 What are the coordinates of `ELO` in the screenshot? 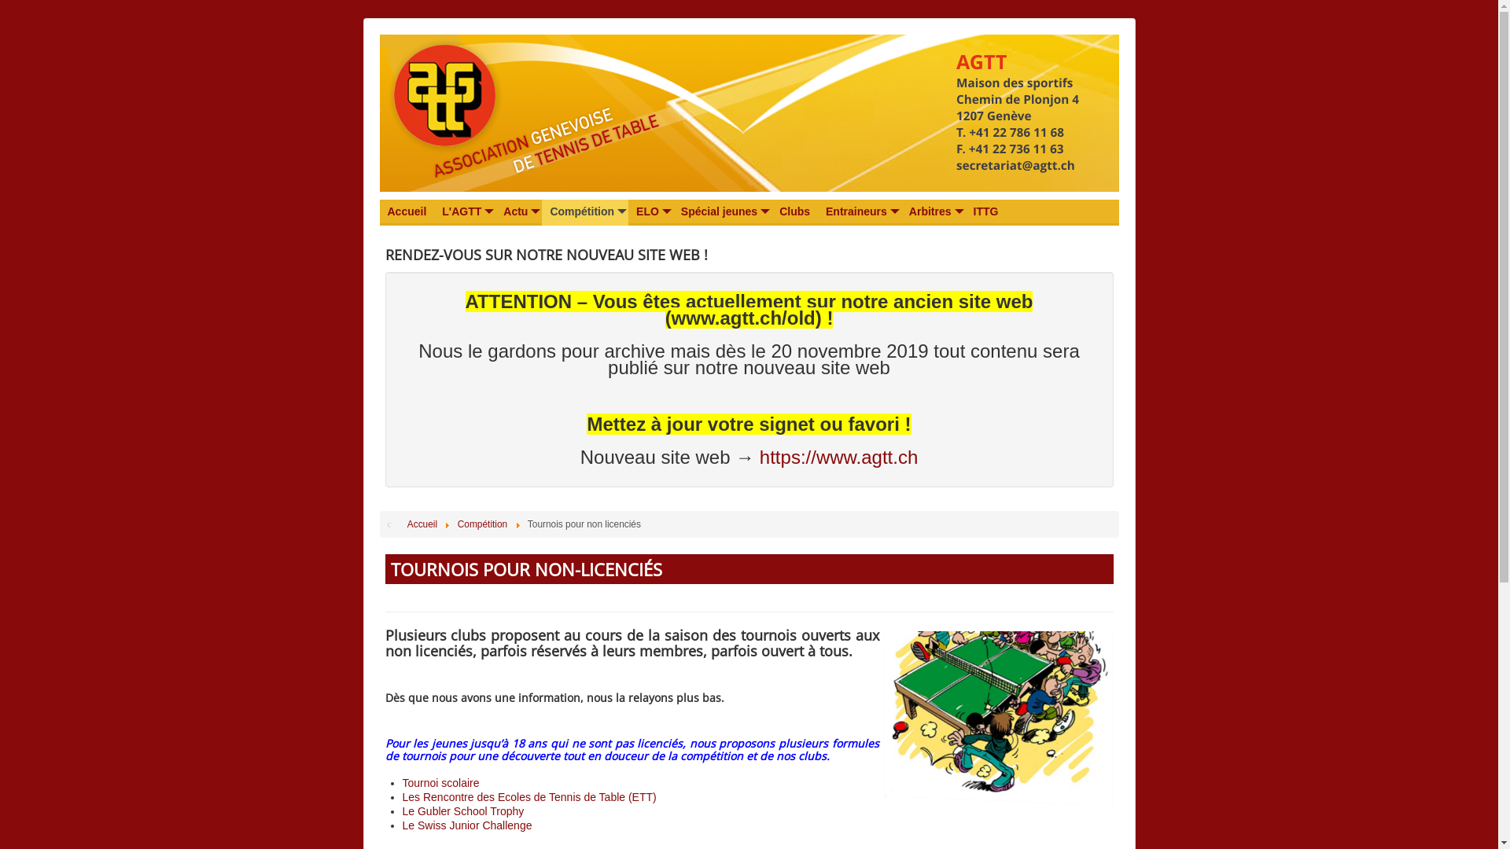 It's located at (651, 212).